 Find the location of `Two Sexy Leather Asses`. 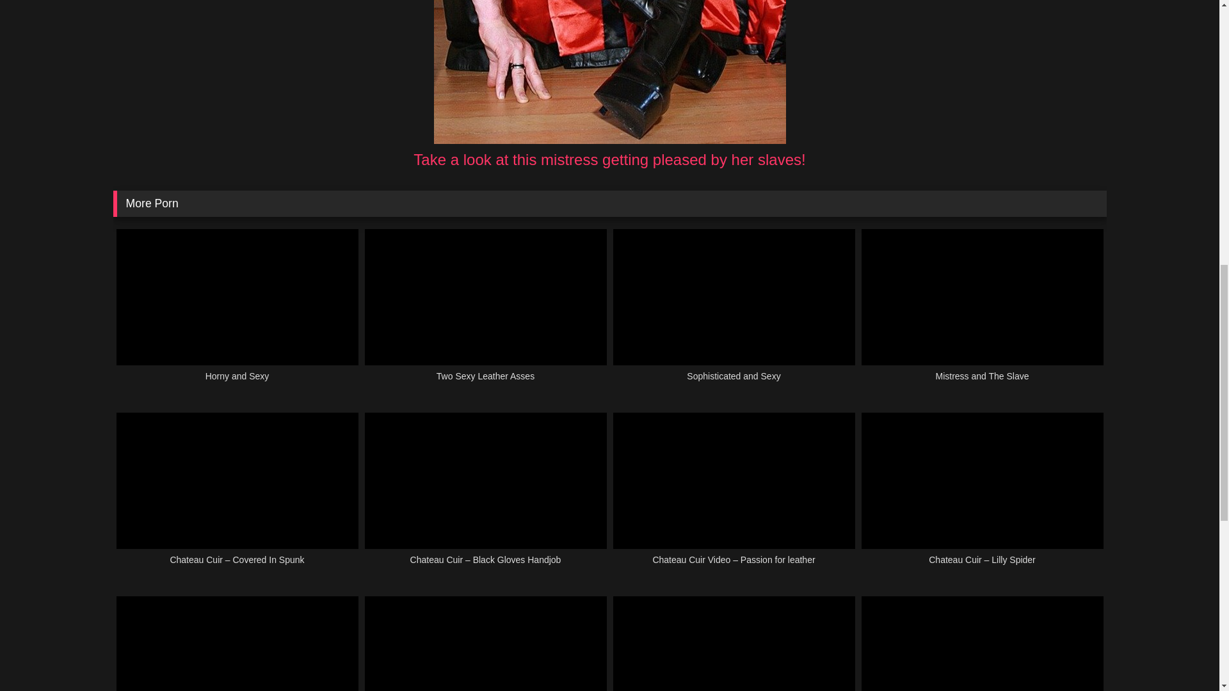

Two Sexy Leather Asses is located at coordinates (486, 312).